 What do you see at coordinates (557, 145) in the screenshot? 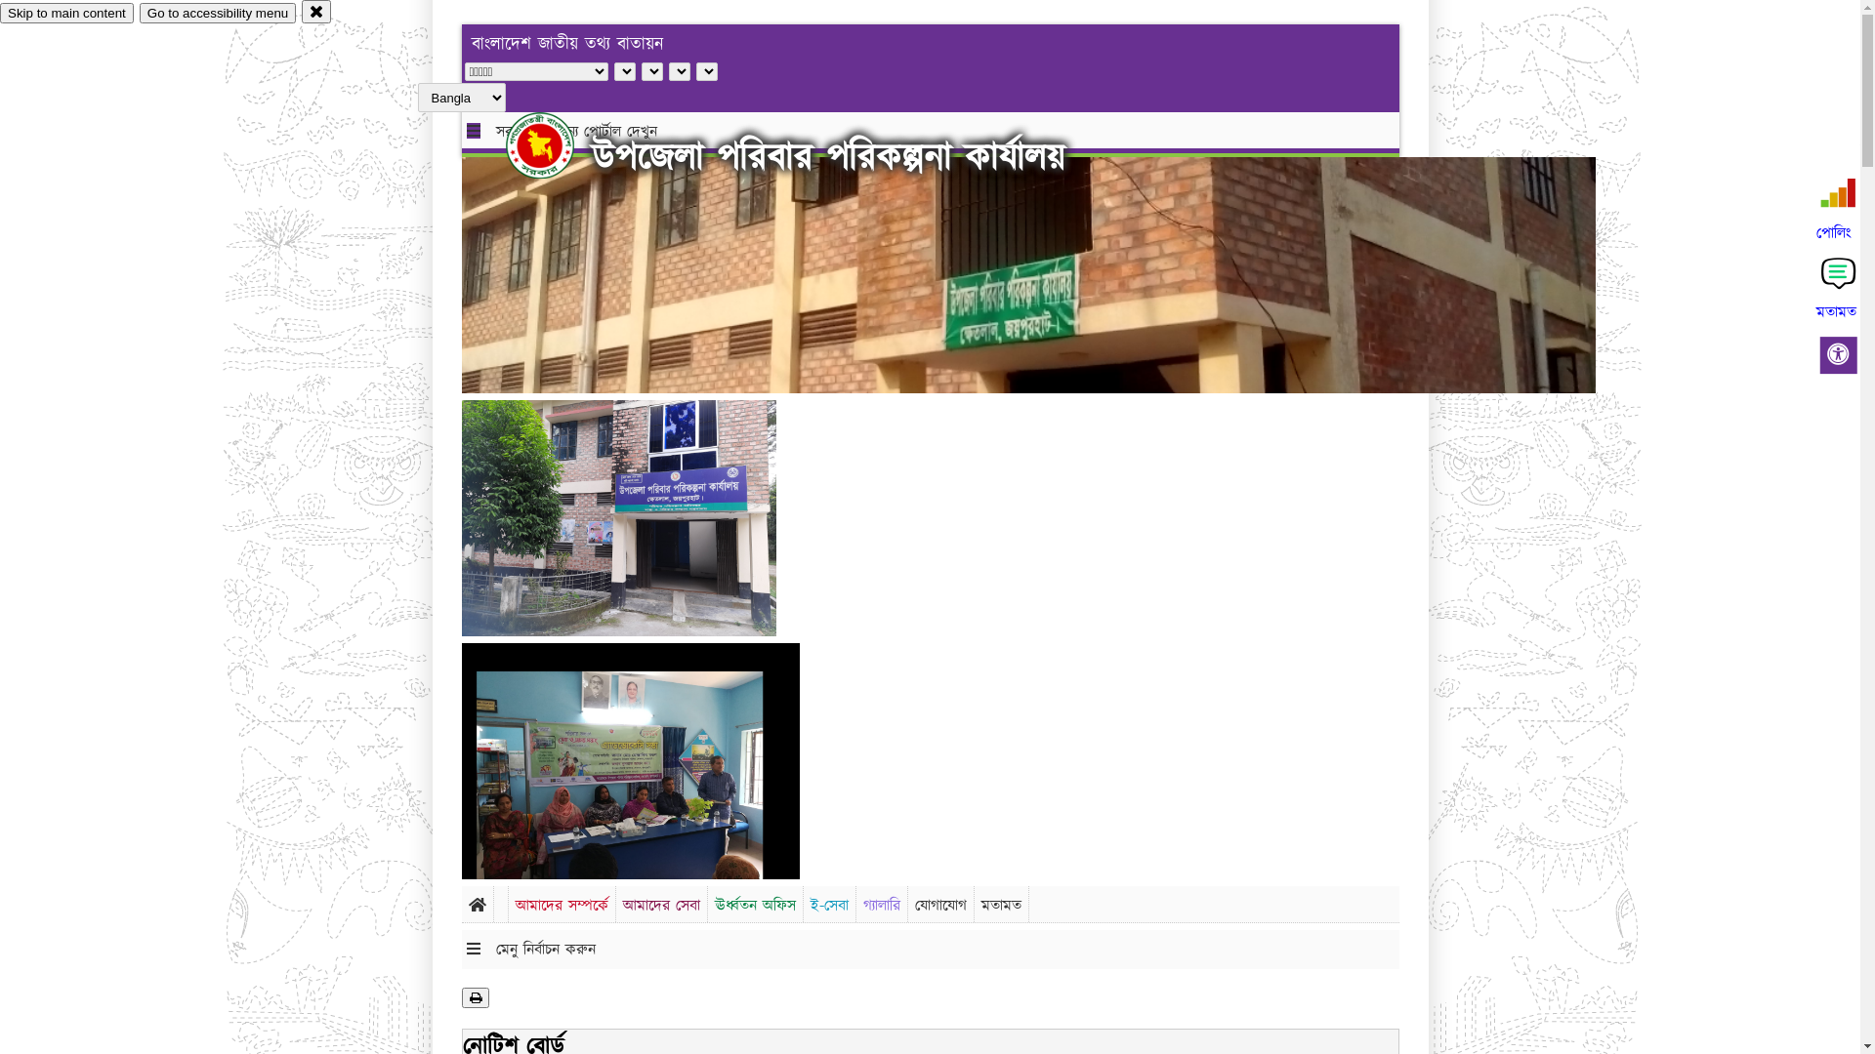
I see `
                
            ` at bounding box center [557, 145].